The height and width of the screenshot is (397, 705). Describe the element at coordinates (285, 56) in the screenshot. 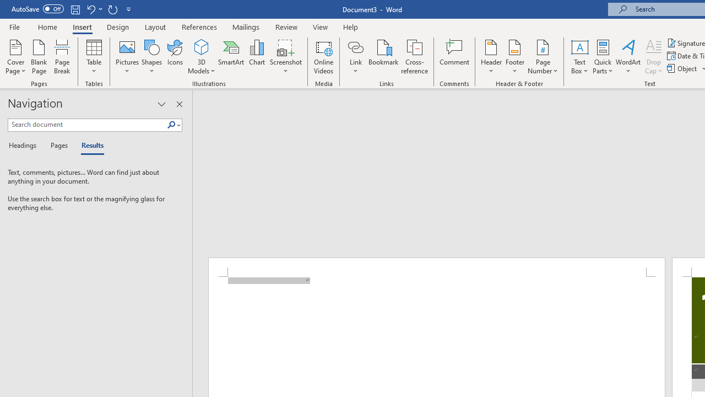

I see `Screenshot` at that location.